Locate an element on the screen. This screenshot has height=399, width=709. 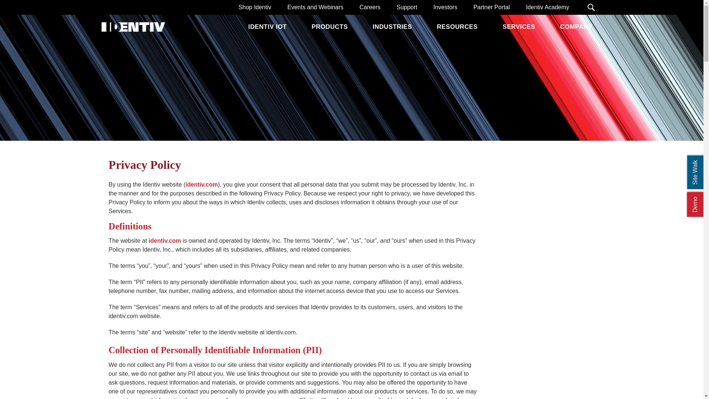
Identiv. Link to homepage is located at coordinates (131, 27).